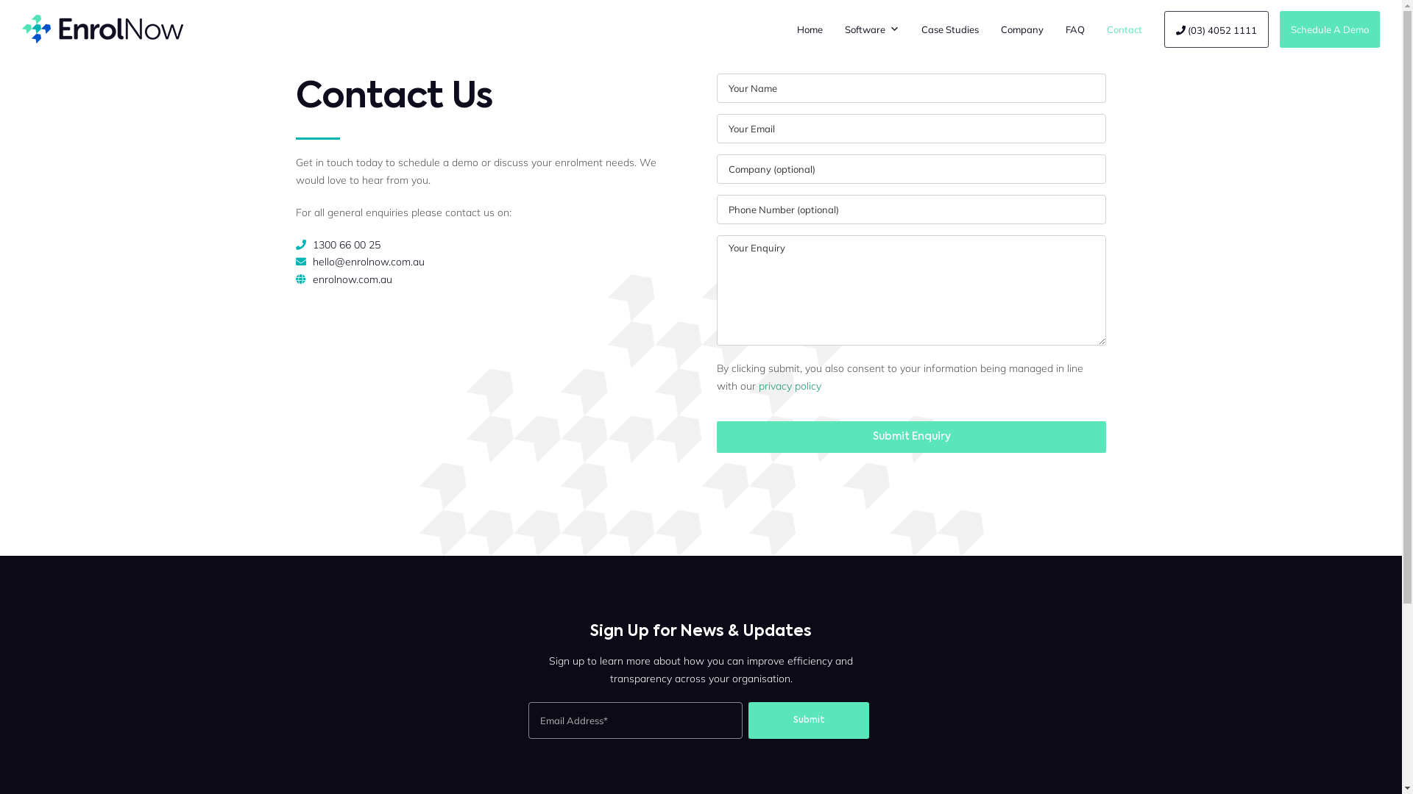 This screenshot has width=1413, height=794. I want to click on Contact, so click(1125, 29).